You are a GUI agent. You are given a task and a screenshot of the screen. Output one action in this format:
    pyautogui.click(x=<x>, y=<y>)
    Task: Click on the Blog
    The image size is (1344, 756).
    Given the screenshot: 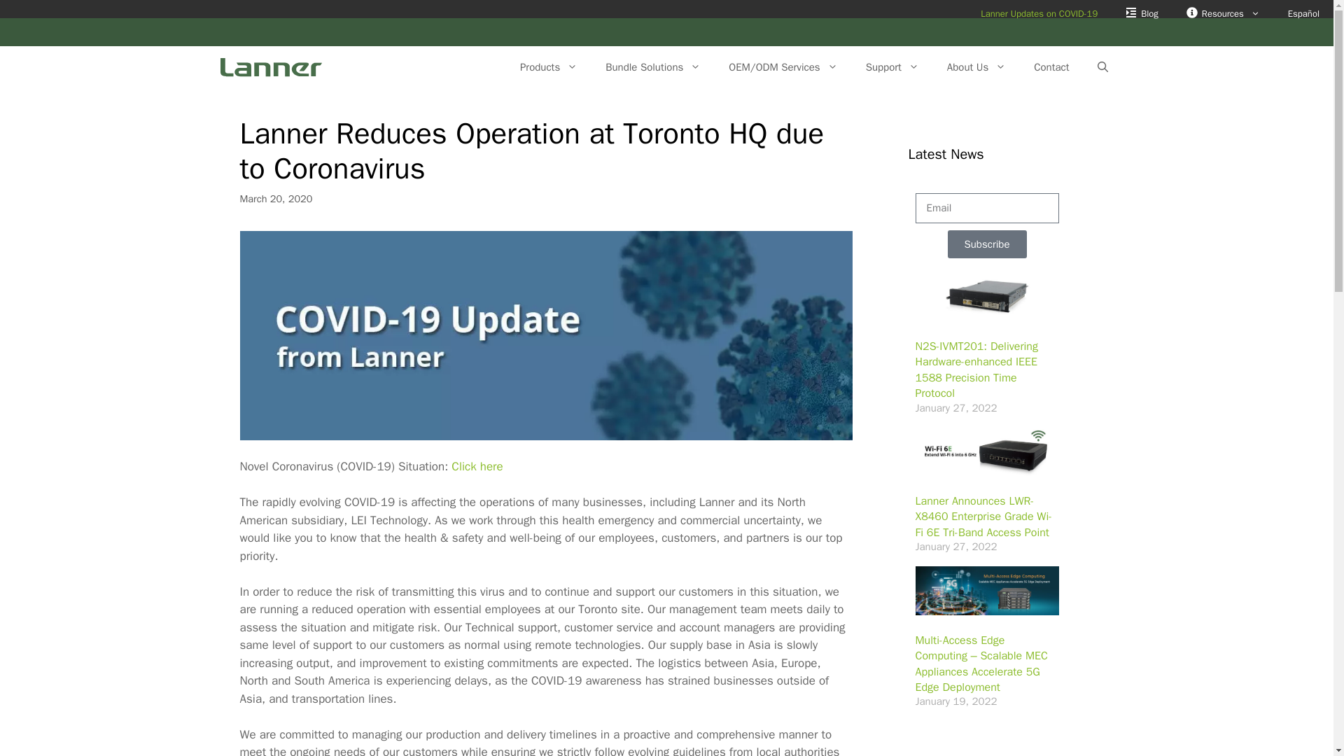 What is the action you would take?
    pyautogui.click(x=1141, y=14)
    